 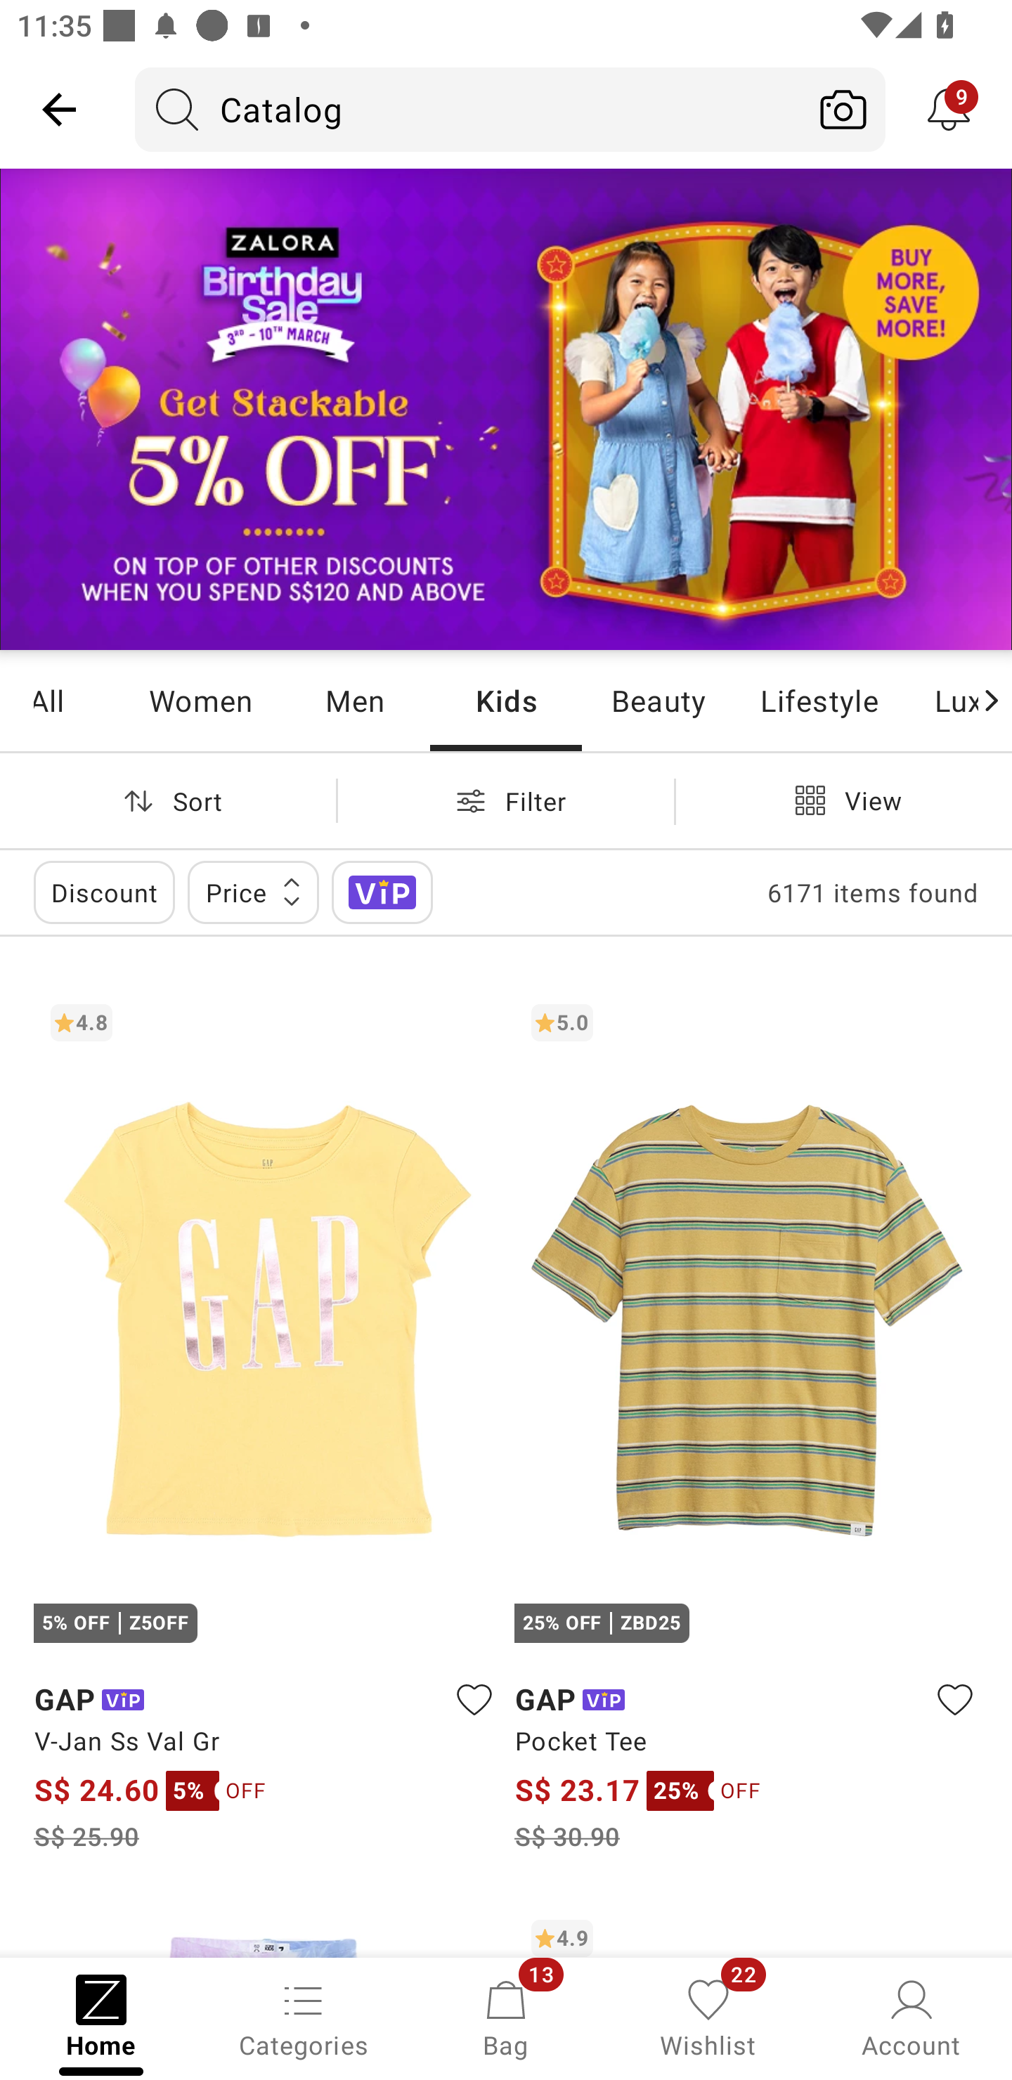 What do you see at coordinates (506, 800) in the screenshot?
I see `Filter` at bounding box center [506, 800].